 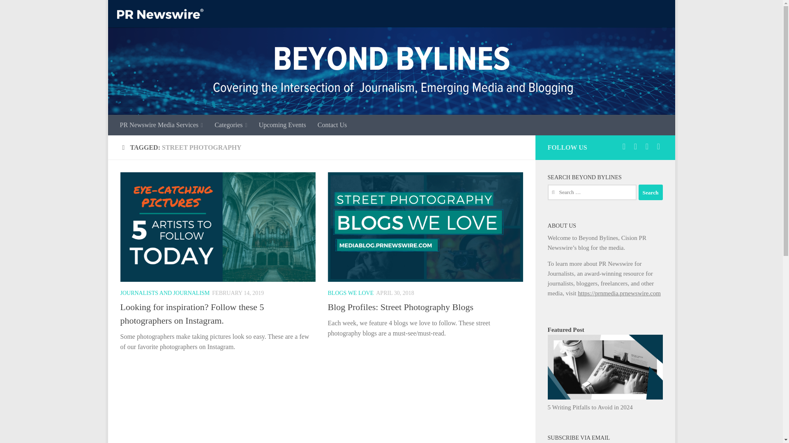 I want to click on Categories, so click(x=231, y=125).